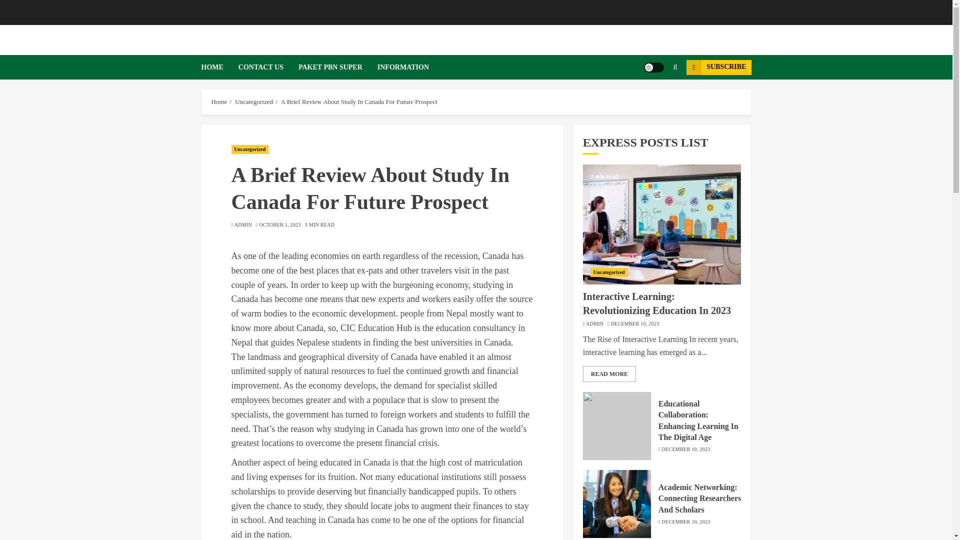 The height and width of the screenshot is (540, 960). I want to click on PAKET PBN SUPER, so click(338, 67).